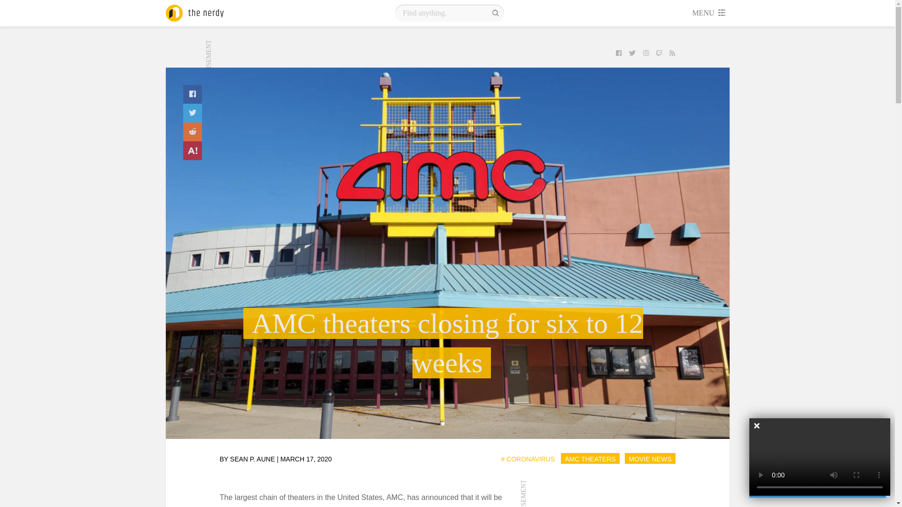 The image size is (902, 507). Describe the element at coordinates (193, 132) in the screenshot. I see `Submit to Reddit` at that location.